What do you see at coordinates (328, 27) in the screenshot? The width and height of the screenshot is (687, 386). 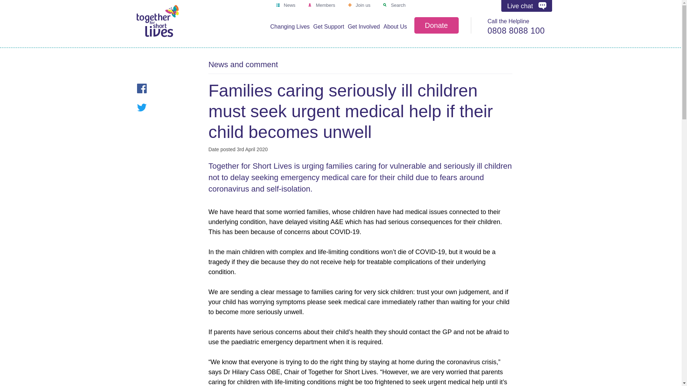 I see `Get Support` at bounding box center [328, 27].